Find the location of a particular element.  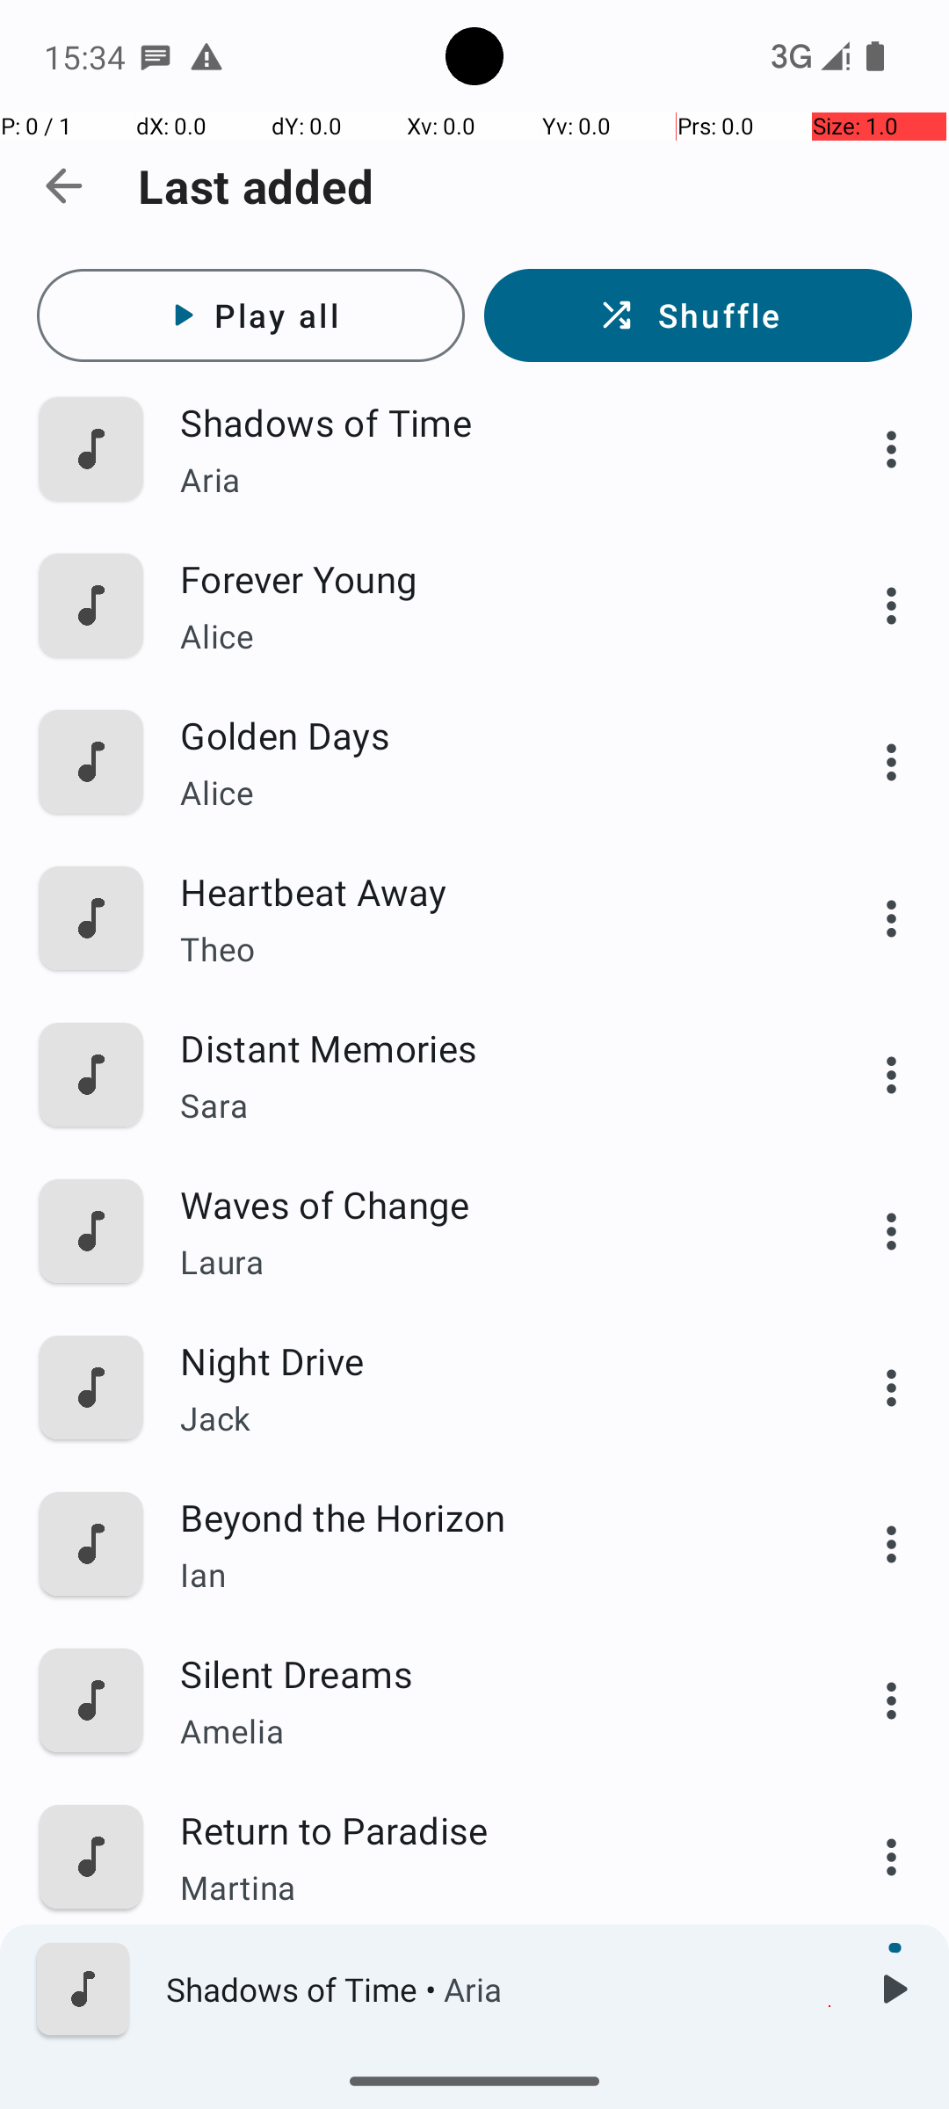

Jack is located at coordinates (489, 1417).